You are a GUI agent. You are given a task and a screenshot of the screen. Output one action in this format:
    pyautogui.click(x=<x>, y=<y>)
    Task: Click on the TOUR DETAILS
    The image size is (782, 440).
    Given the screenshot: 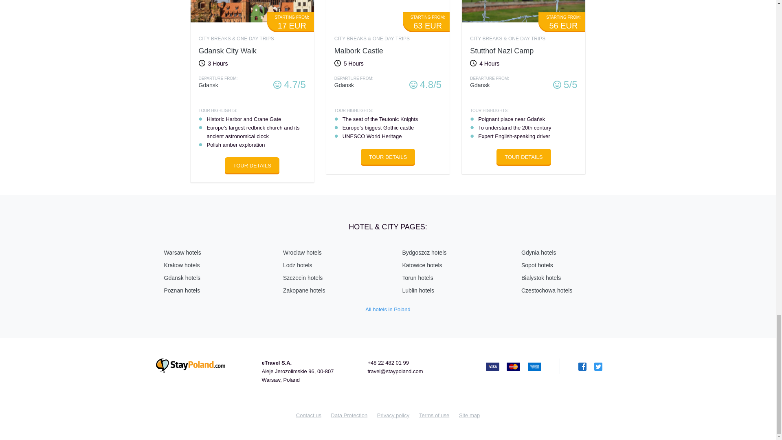 What is the action you would take?
    pyautogui.click(x=252, y=165)
    